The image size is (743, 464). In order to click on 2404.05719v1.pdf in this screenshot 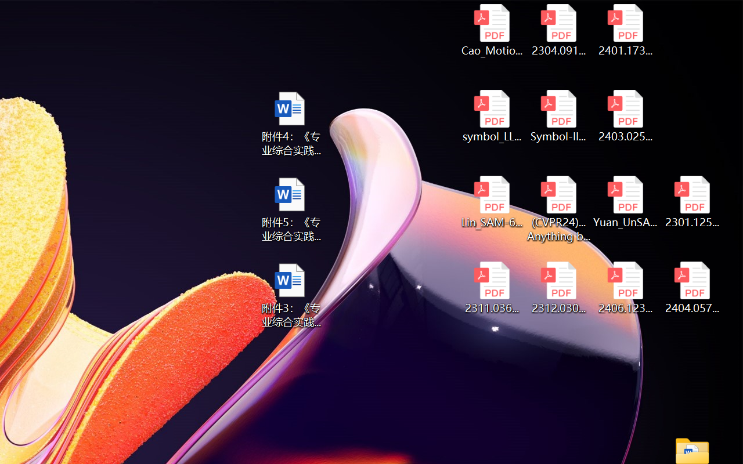, I will do `click(692, 288)`.